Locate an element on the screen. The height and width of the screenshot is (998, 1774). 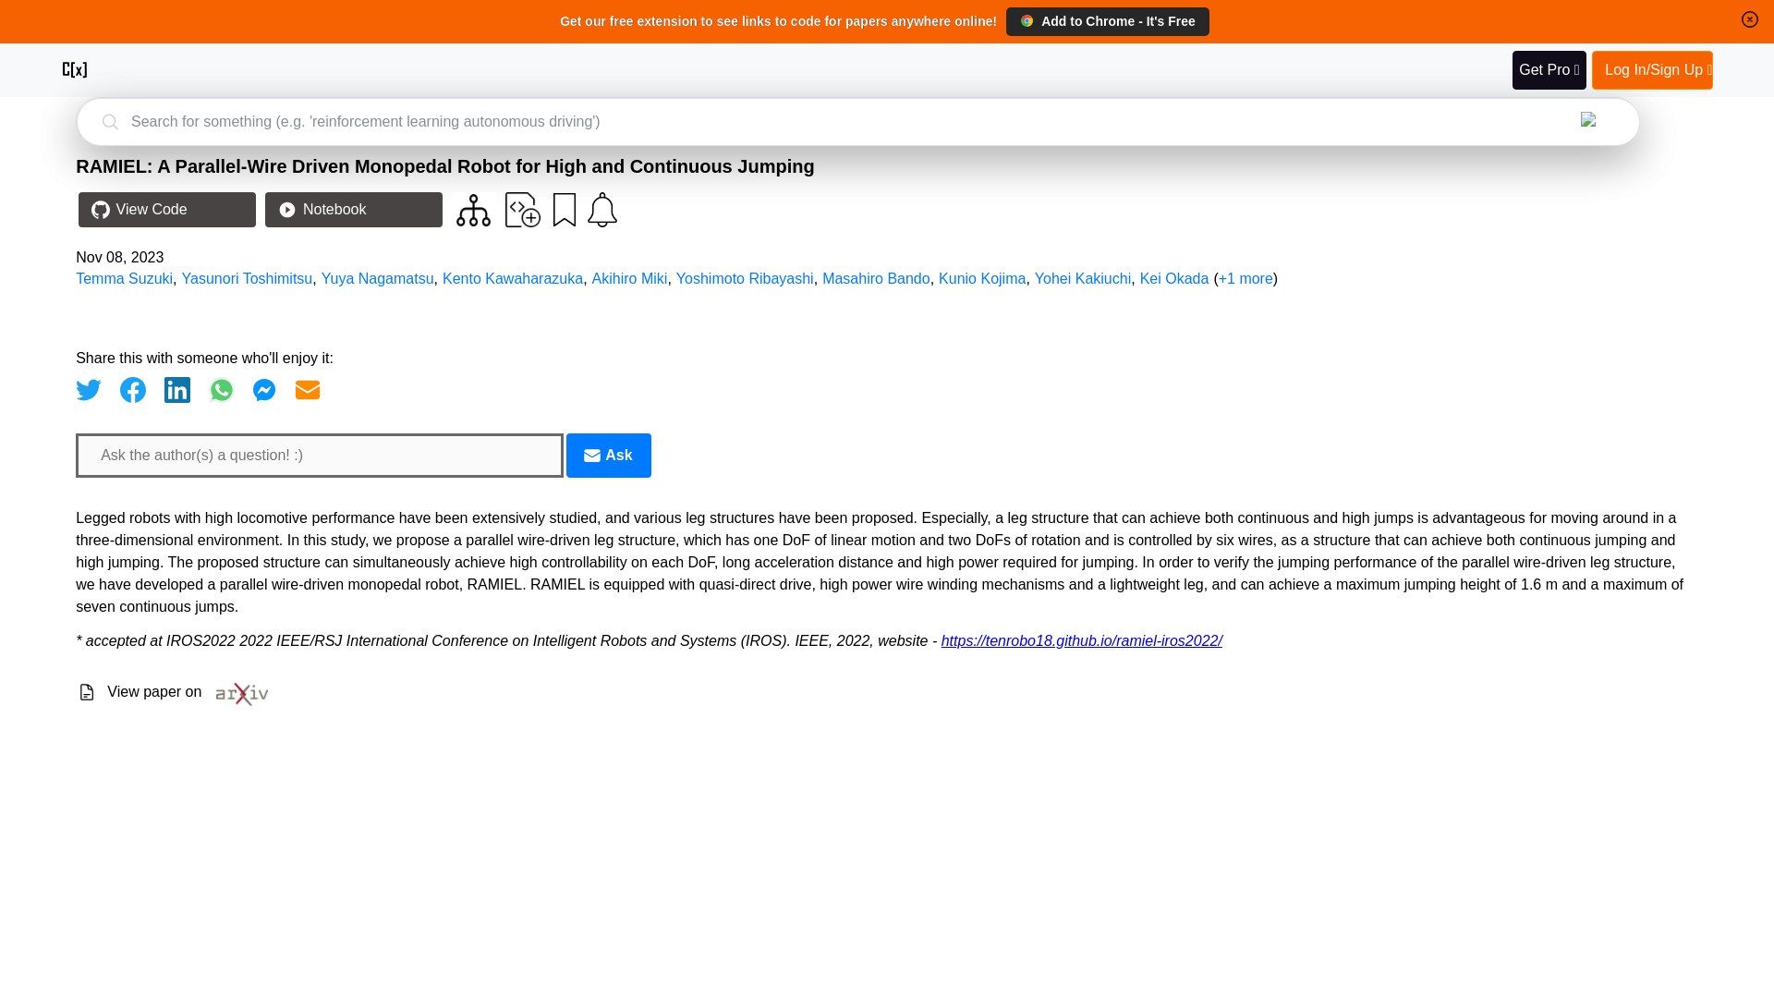
Akihiro Miki is located at coordinates (630, 277).